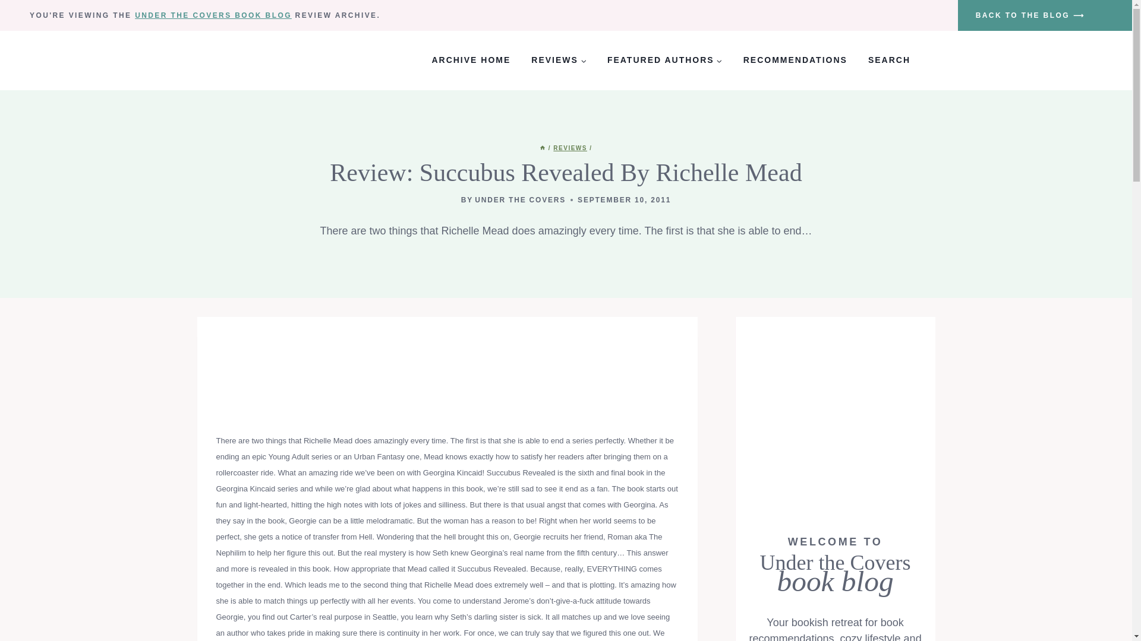 This screenshot has height=641, width=1141. I want to click on FEATURED AUTHORS, so click(664, 61).